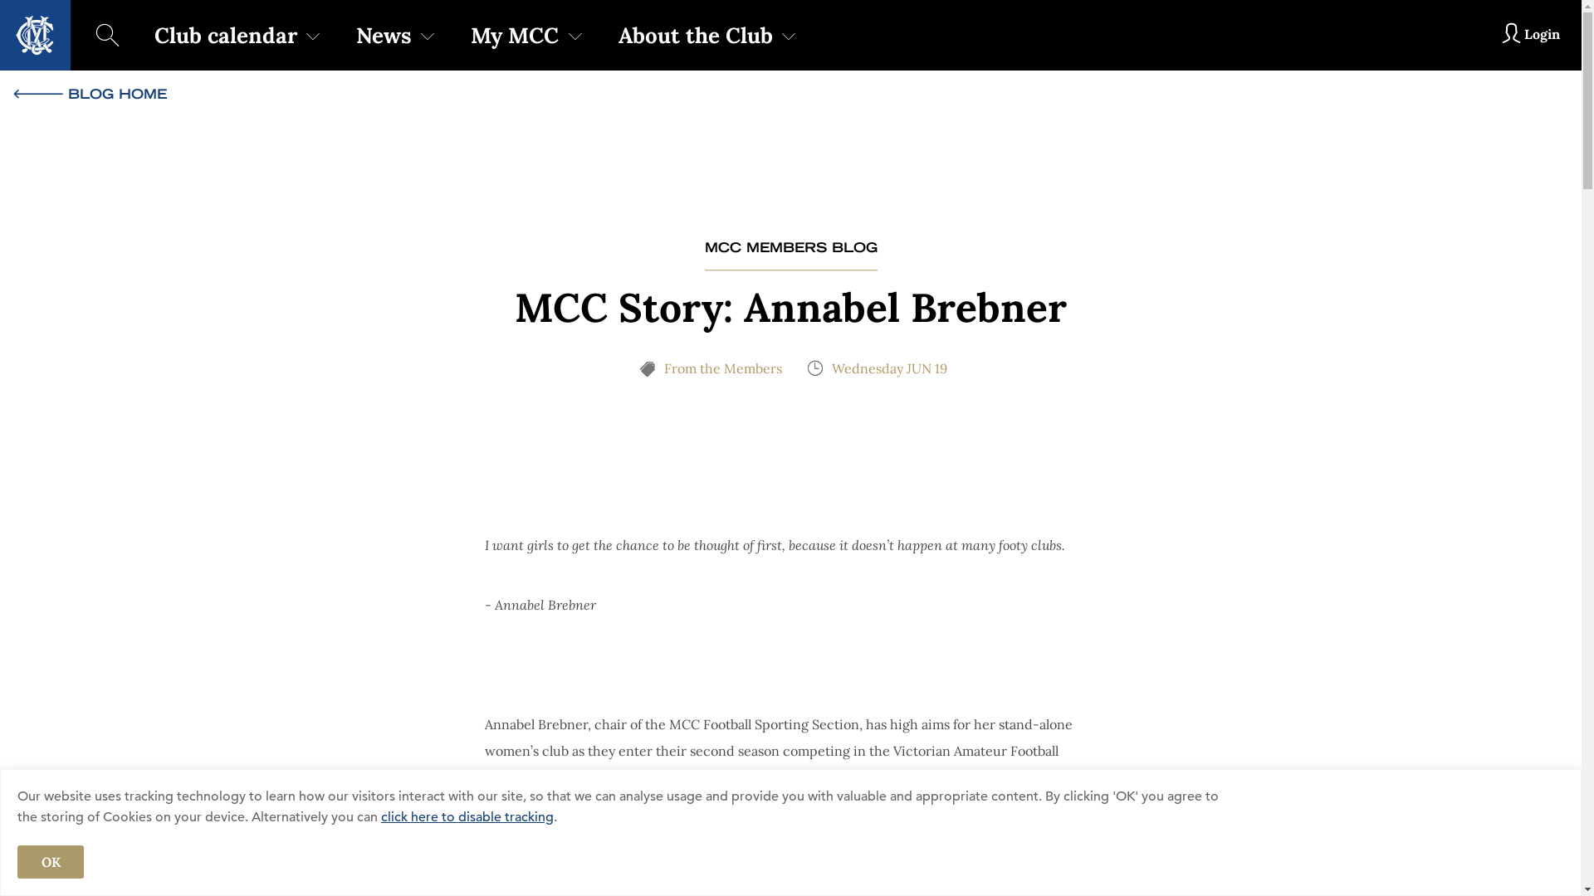  What do you see at coordinates (234, 35) in the screenshot?
I see `Club calendar` at bounding box center [234, 35].